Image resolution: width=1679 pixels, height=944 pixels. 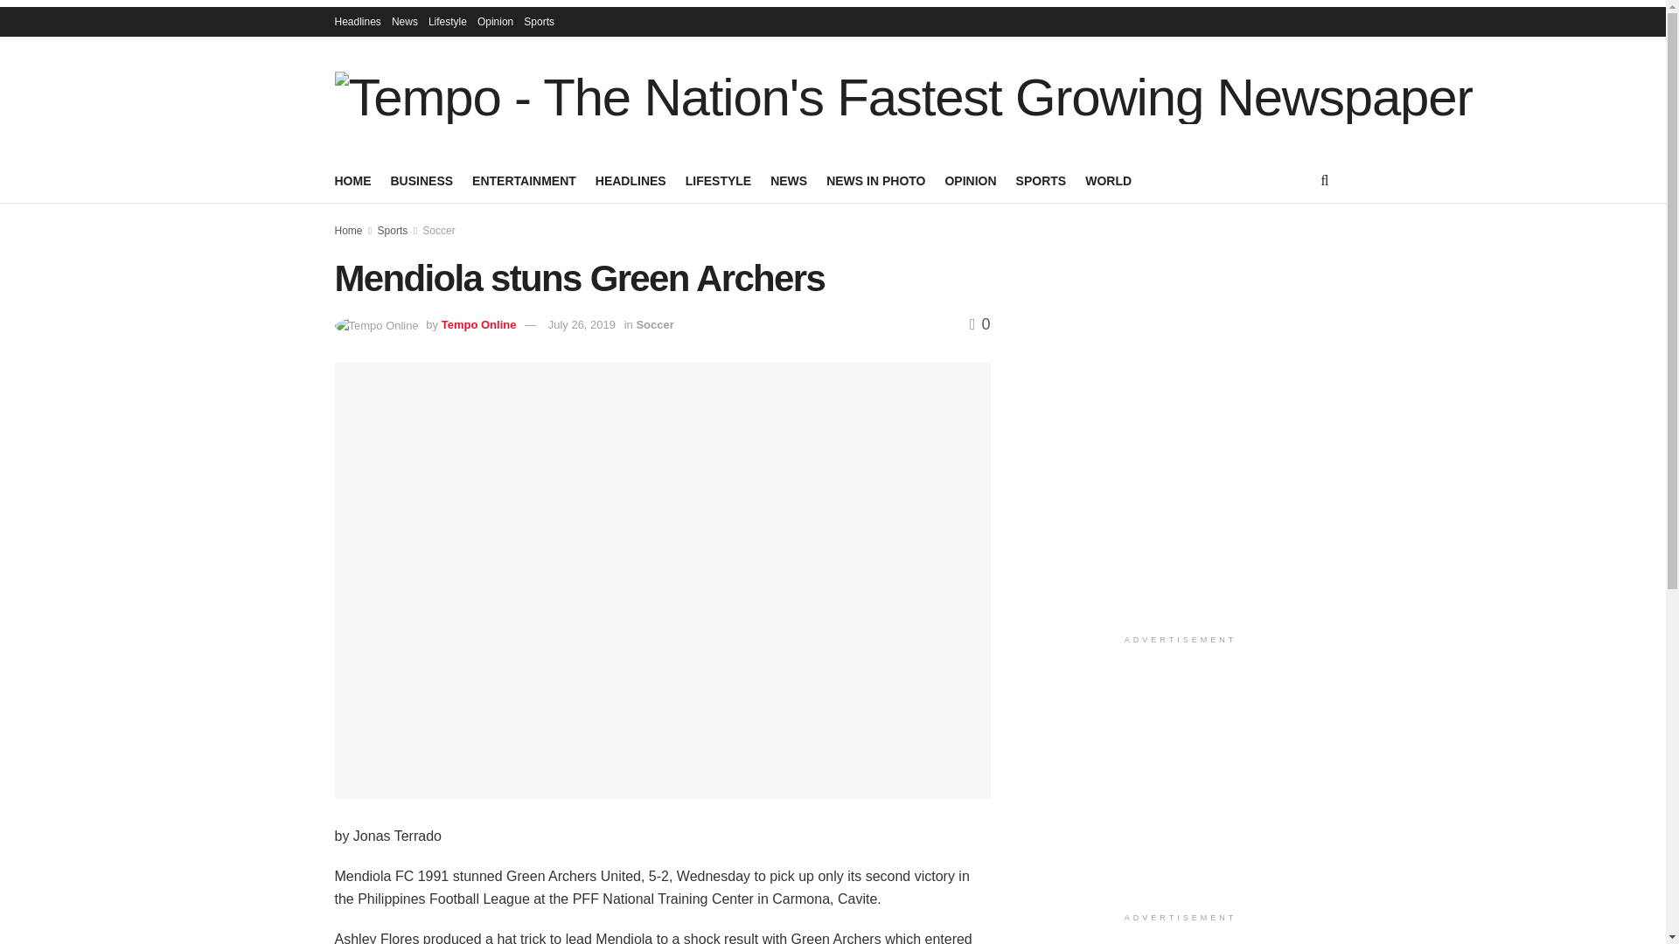 I want to click on HEADLINES, so click(x=631, y=181).